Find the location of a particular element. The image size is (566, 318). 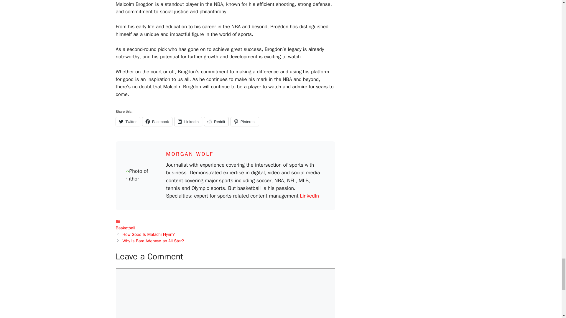

LinkedIn is located at coordinates (310, 196).